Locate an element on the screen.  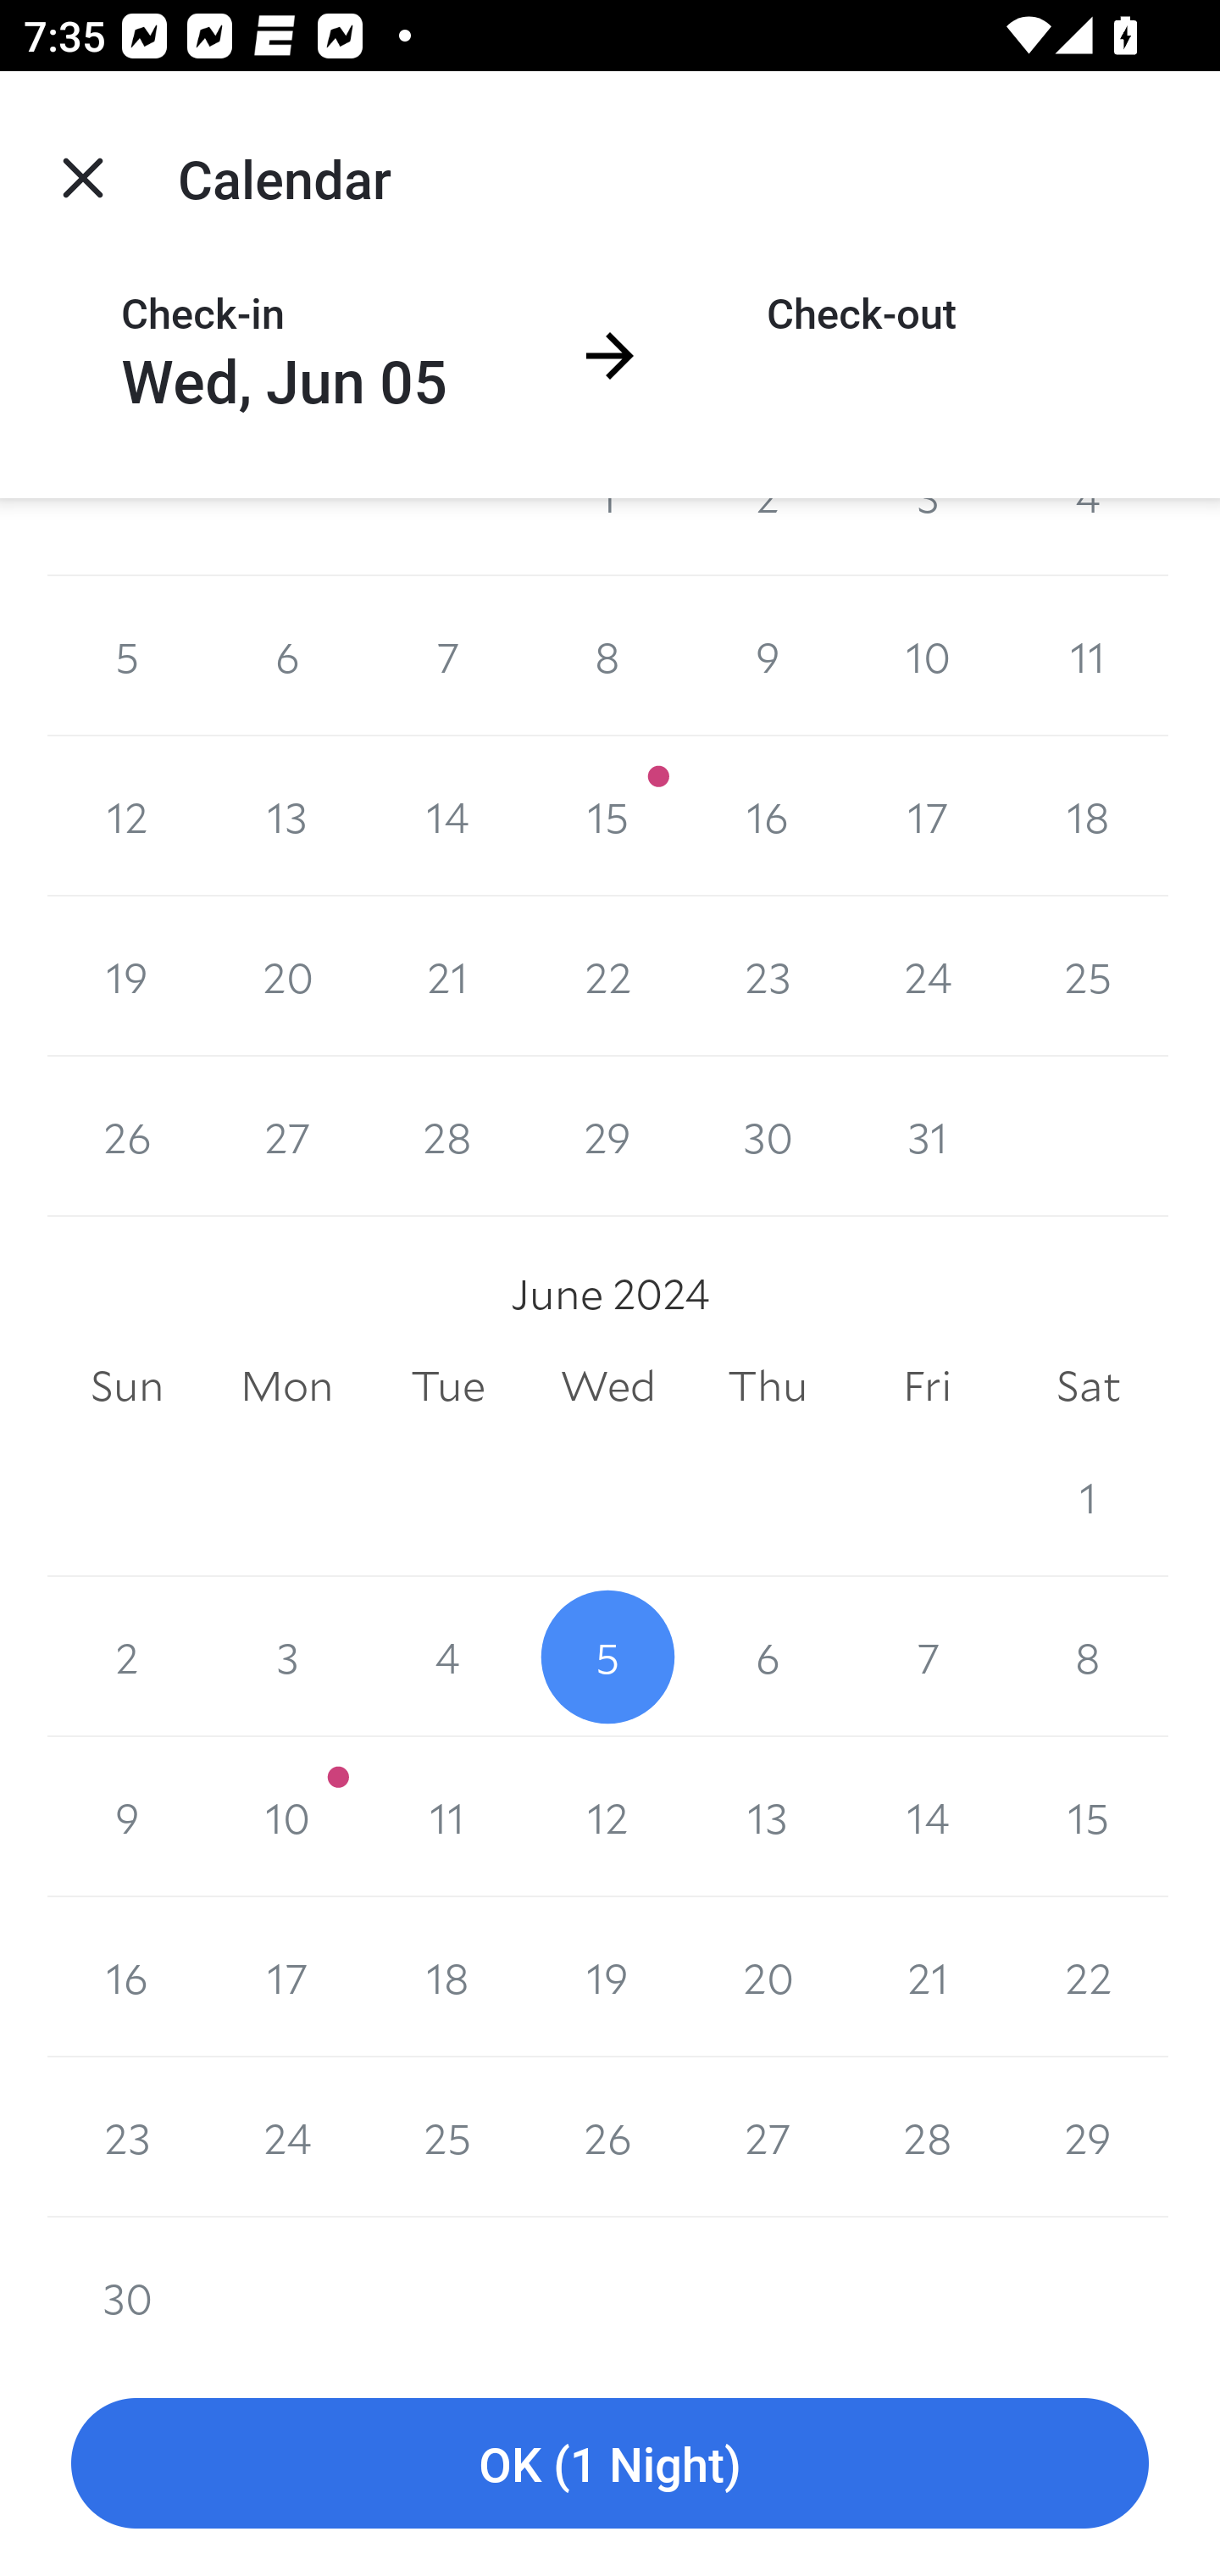
30 30 May 2024 is located at coordinates (768, 1135).